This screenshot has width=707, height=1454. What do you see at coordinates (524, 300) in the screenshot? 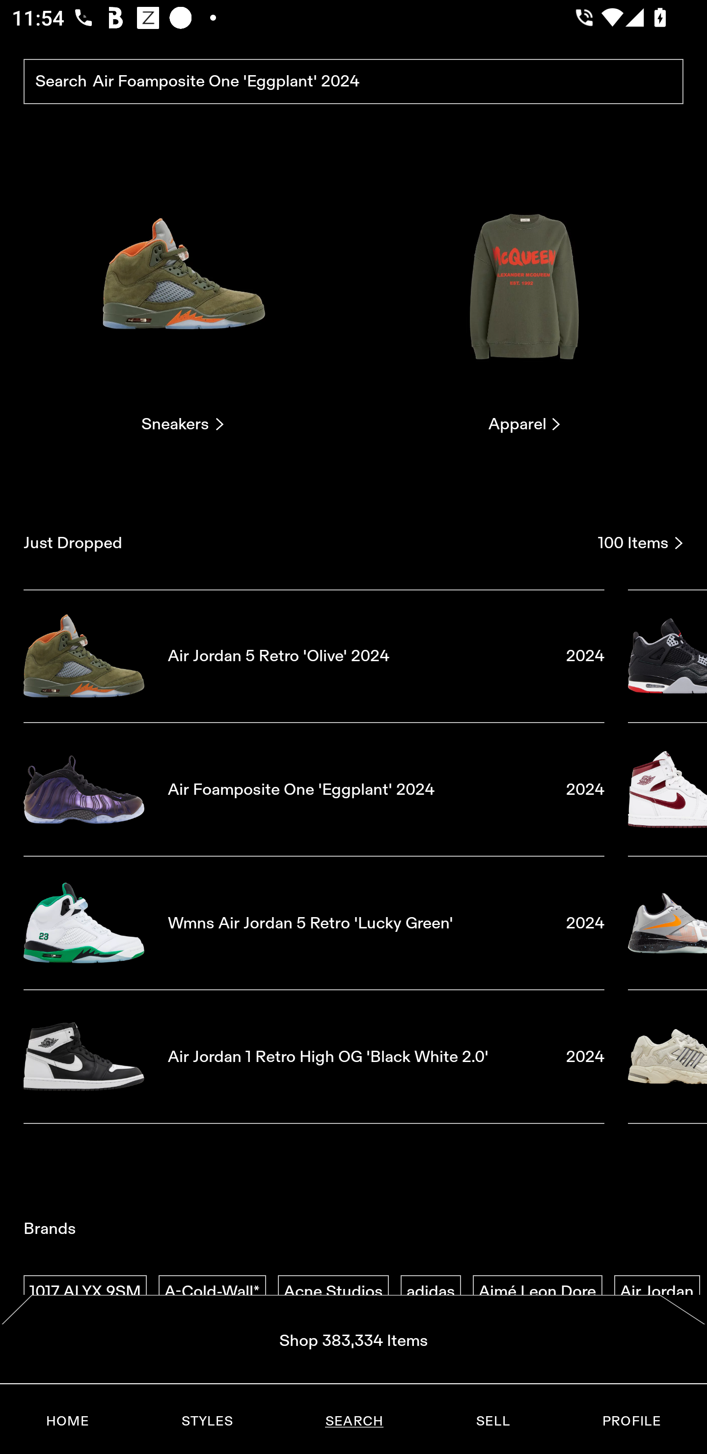
I see `Apparel` at bounding box center [524, 300].